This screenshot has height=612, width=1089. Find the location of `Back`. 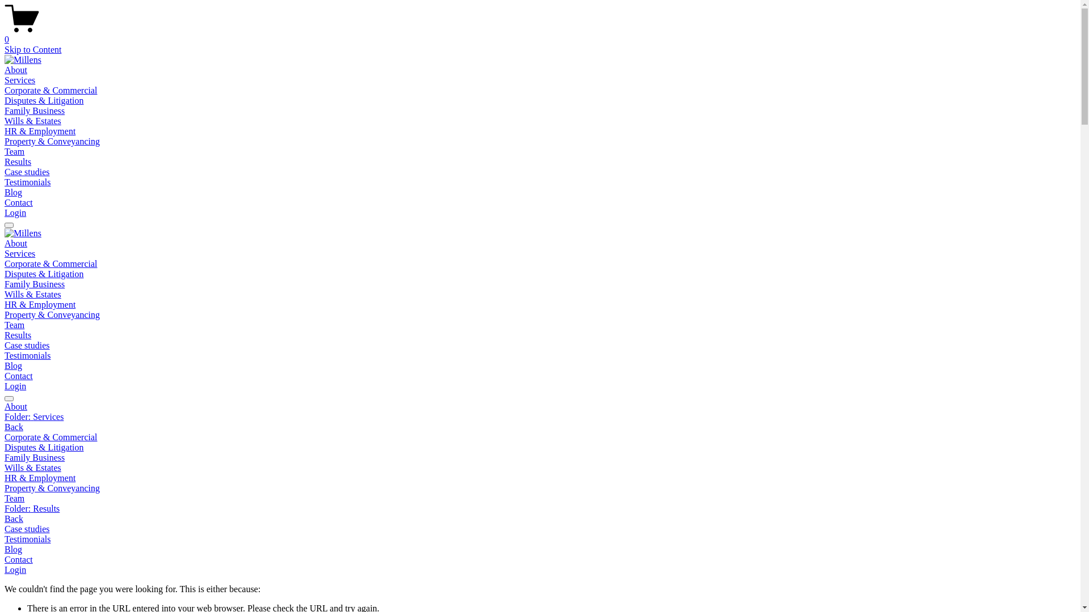

Back is located at coordinates (14, 427).